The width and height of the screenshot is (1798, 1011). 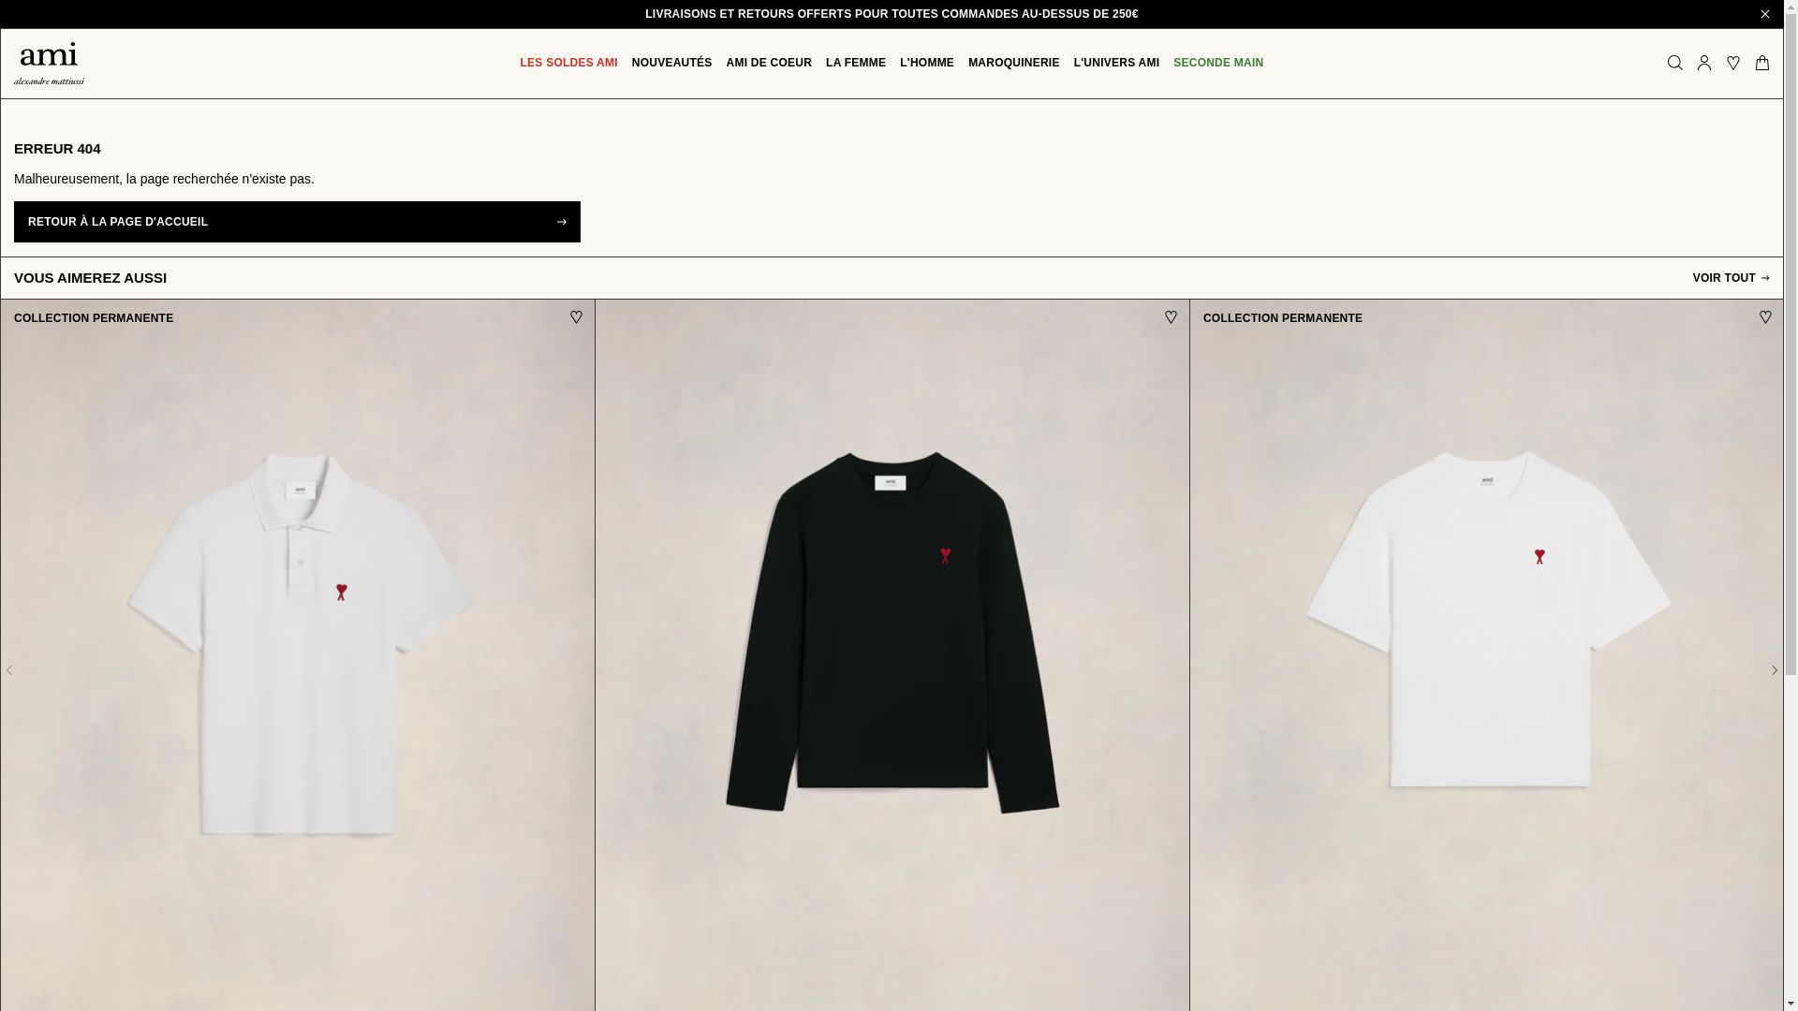 What do you see at coordinates (569, 63) in the screenshot?
I see `LES SOLDES AMI` at bounding box center [569, 63].